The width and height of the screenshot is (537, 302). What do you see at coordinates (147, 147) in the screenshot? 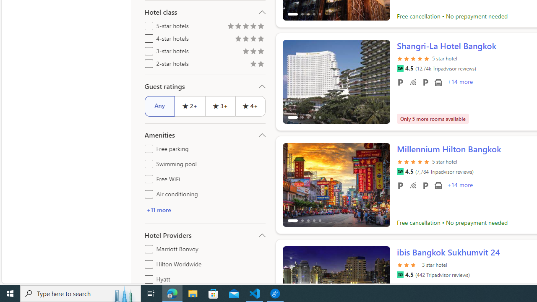
I see `Free parking` at bounding box center [147, 147].